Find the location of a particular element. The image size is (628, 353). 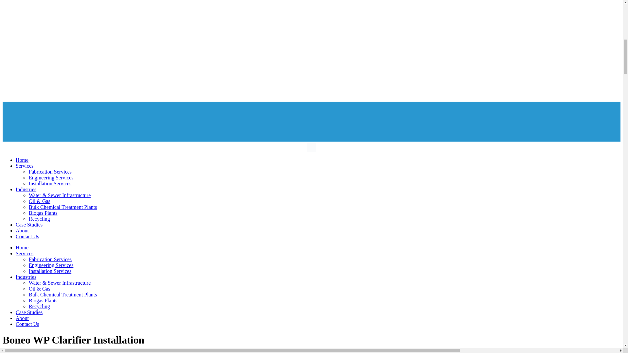

Installation Services is located at coordinates (50, 183).